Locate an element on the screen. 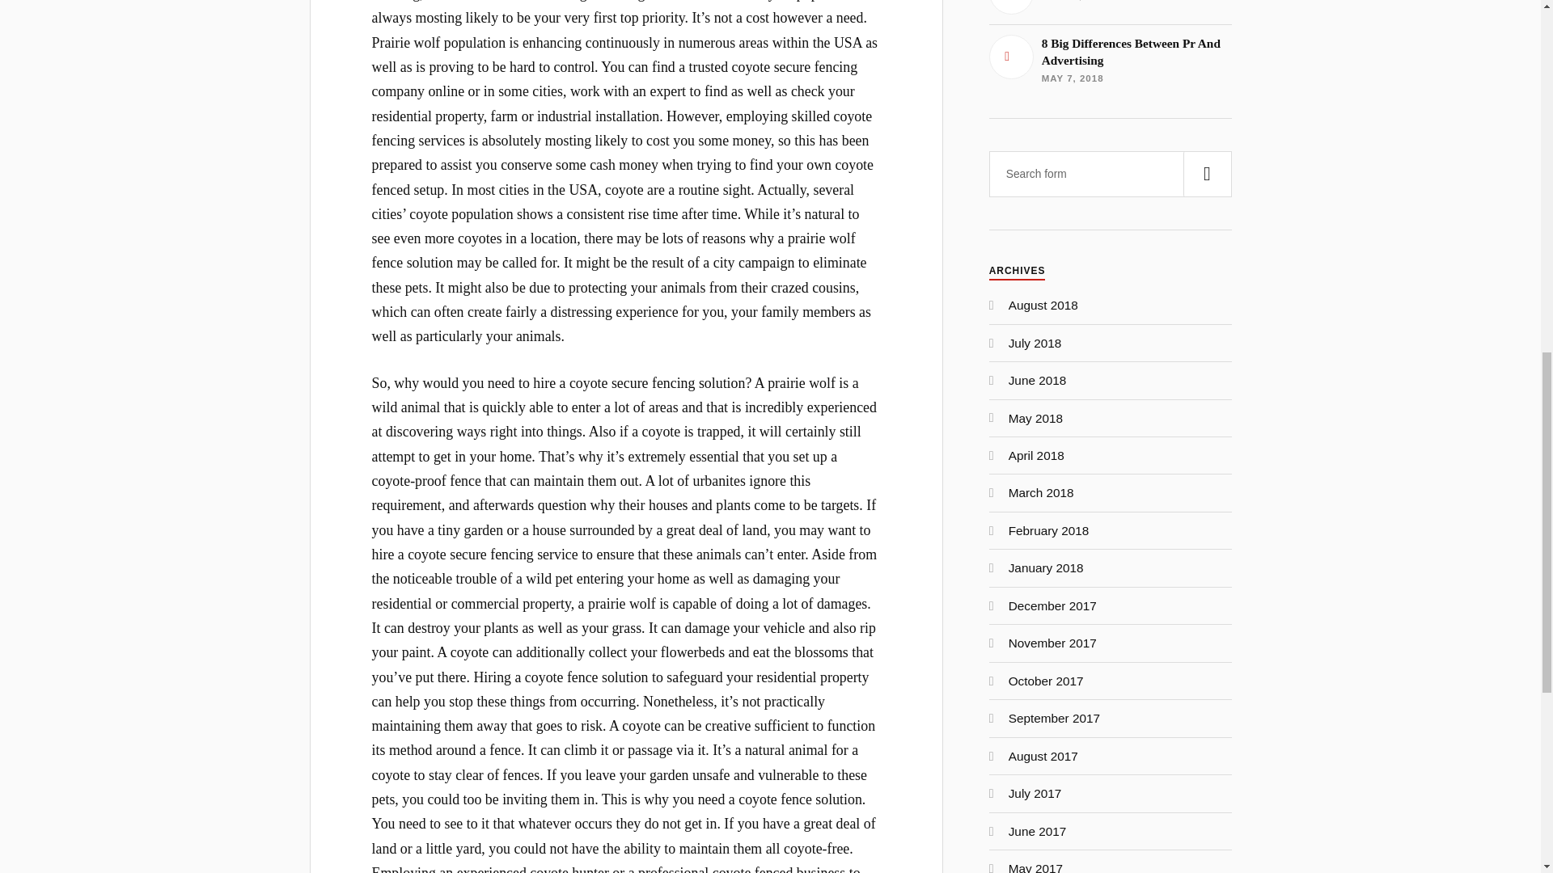 The height and width of the screenshot is (873, 1553). Home Based Business Reviews is located at coordinates (1110, 7).